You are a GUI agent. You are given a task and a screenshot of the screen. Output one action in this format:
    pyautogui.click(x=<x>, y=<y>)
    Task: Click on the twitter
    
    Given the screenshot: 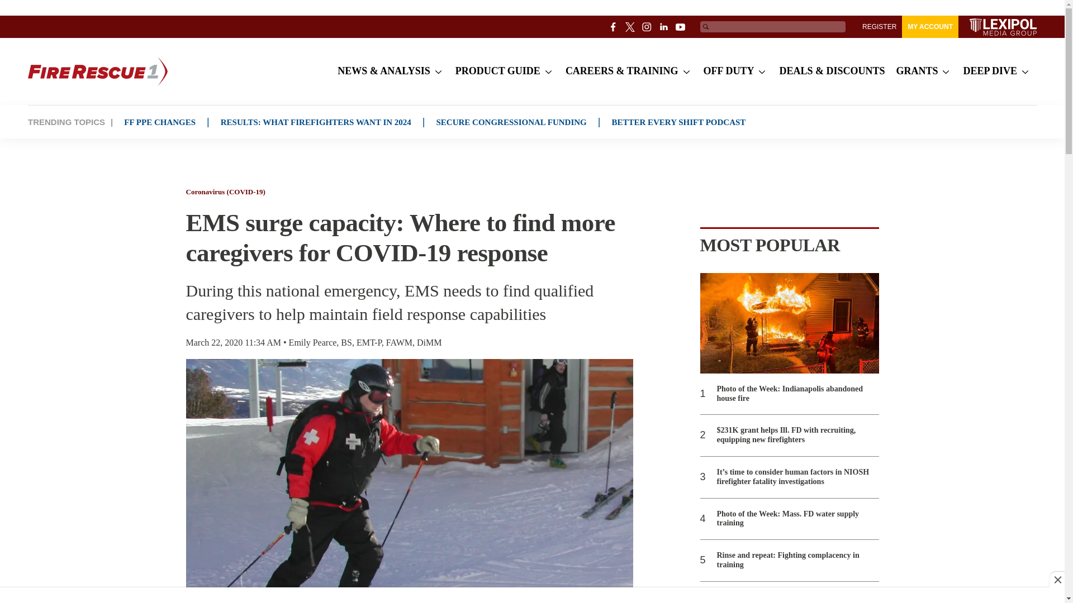 What is the action you would take?
    pyautogui.click(x=630, y=27)
    